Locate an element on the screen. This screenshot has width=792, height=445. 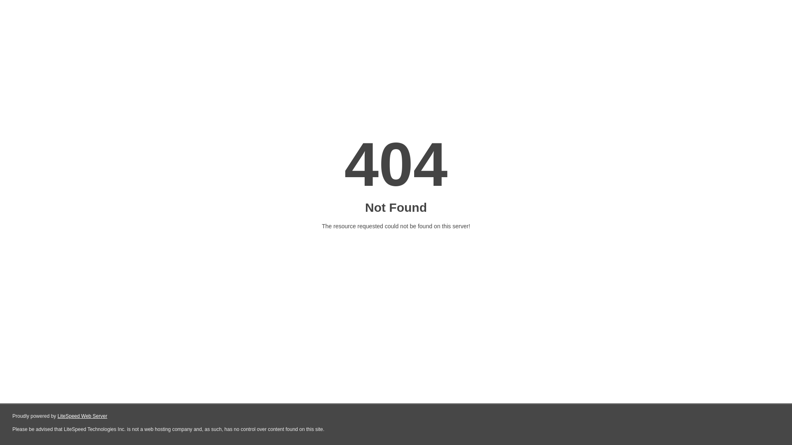
LiteSpeed Web Server is located at coordinates (82, 416).